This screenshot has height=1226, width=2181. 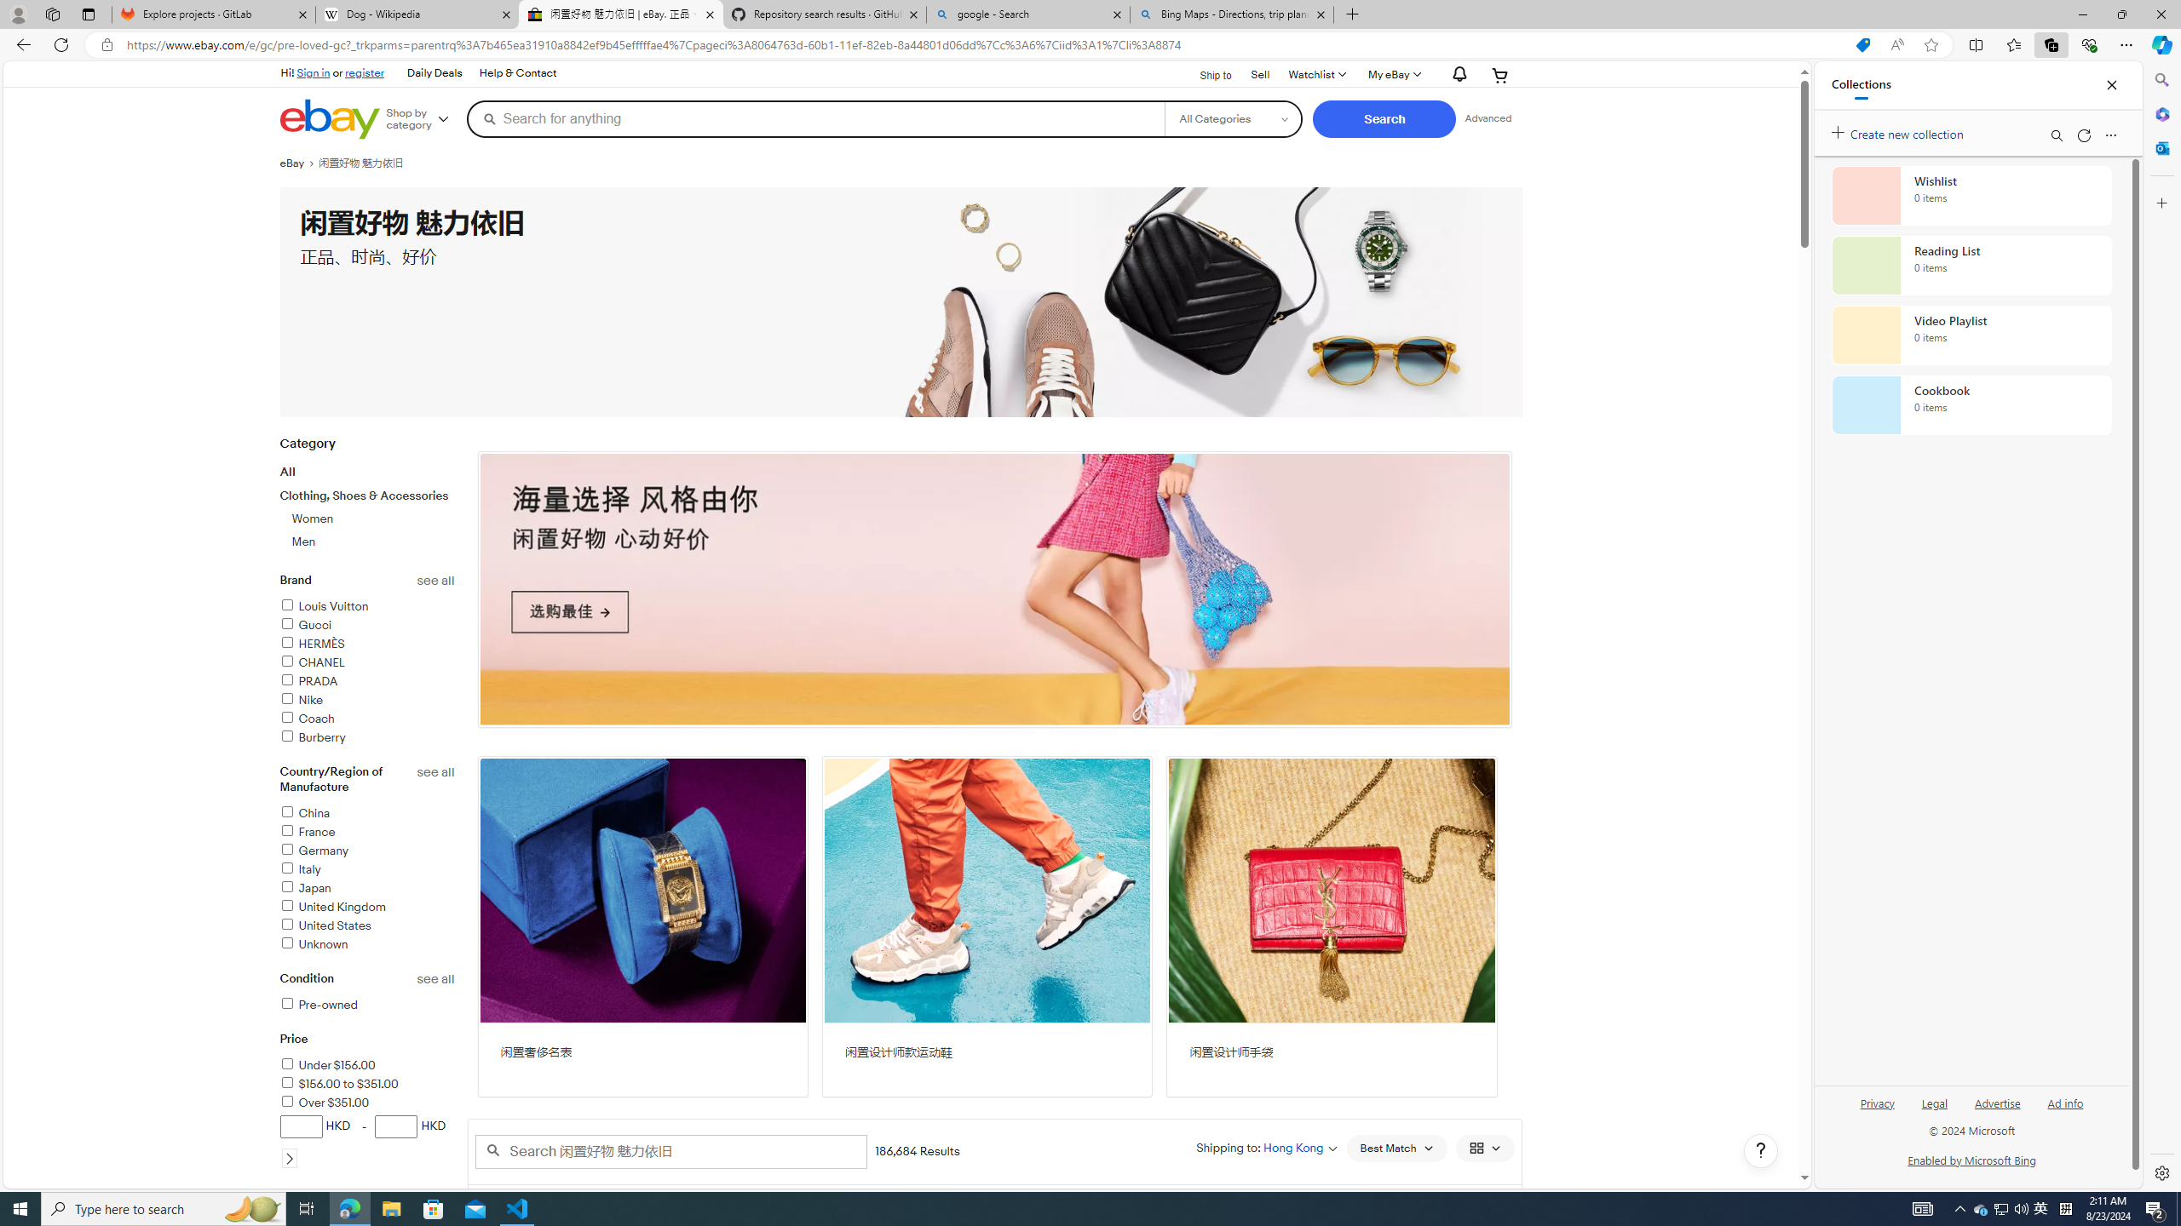 I want to click on See all brand refinements, so click(x=436, y=581).